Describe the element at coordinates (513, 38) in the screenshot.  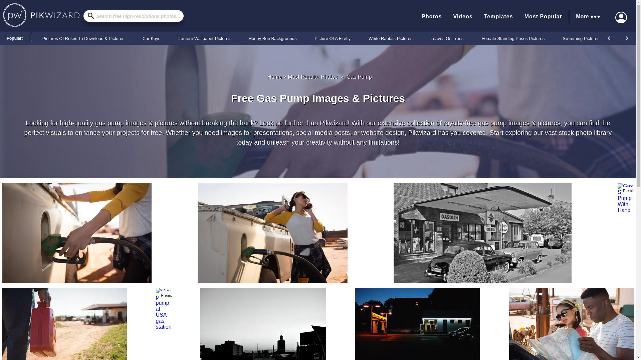
I see `Female Standing Poses Pictures` at that location.